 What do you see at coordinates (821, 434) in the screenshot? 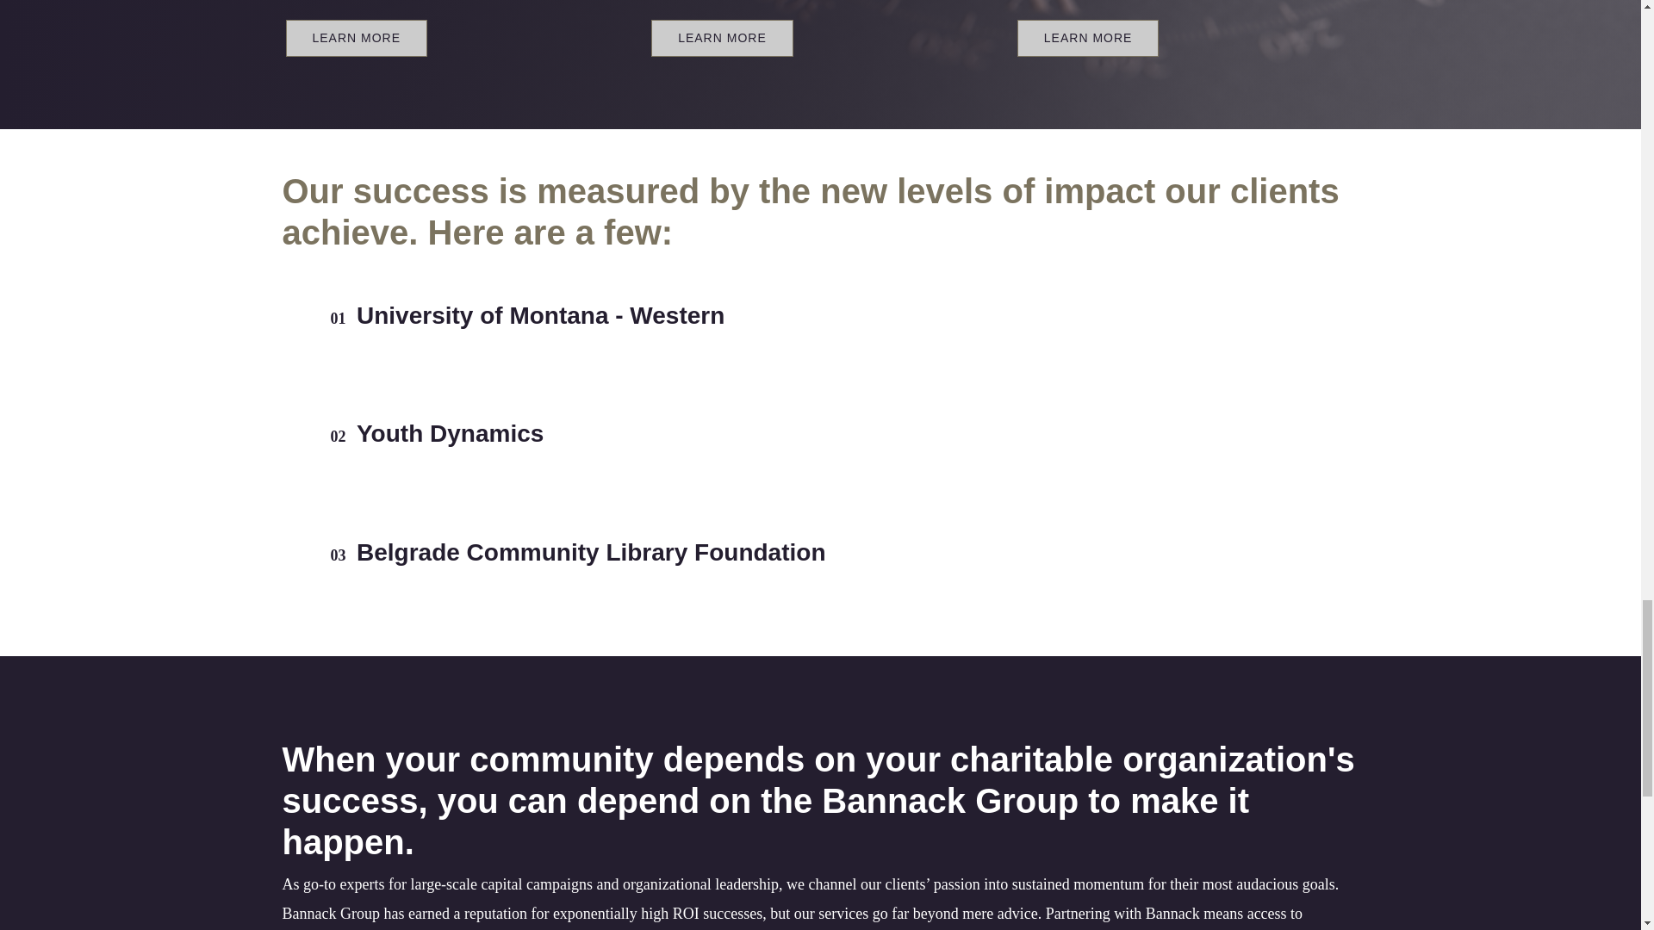
I see `02 Youth Dynamics` at bounding box center [821, 434].